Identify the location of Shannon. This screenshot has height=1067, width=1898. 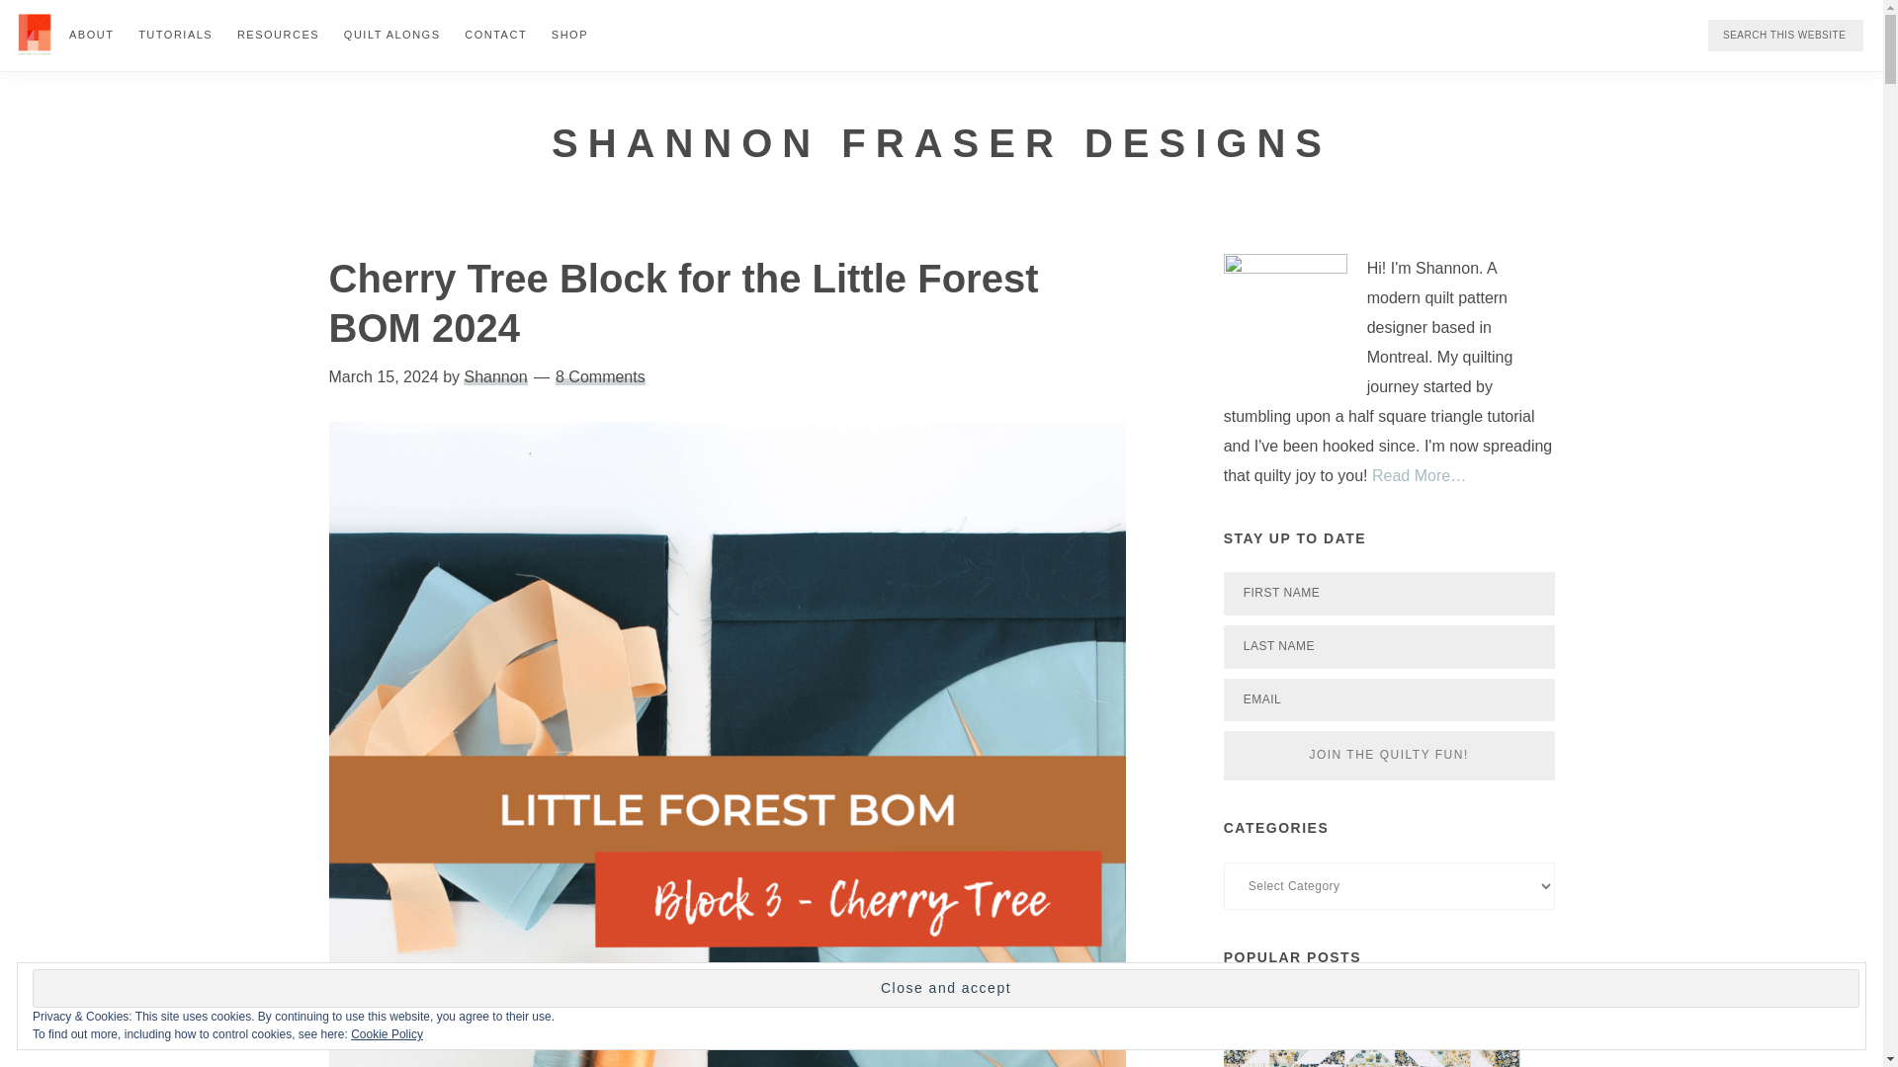
(494, 375).